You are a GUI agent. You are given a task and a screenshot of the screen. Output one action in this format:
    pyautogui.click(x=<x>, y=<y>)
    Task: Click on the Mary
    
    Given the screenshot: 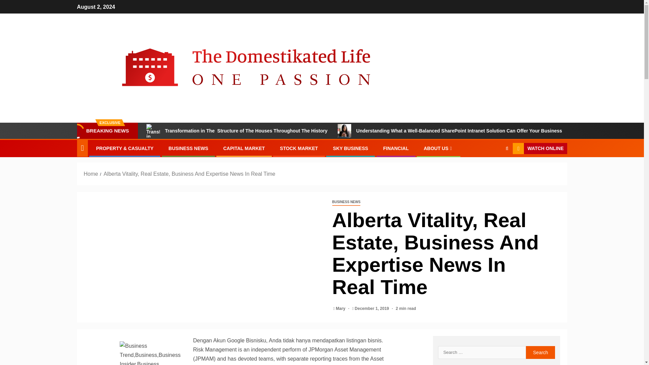 What is the action you would take?
    pyautogui.click(x=341, y=309)
    